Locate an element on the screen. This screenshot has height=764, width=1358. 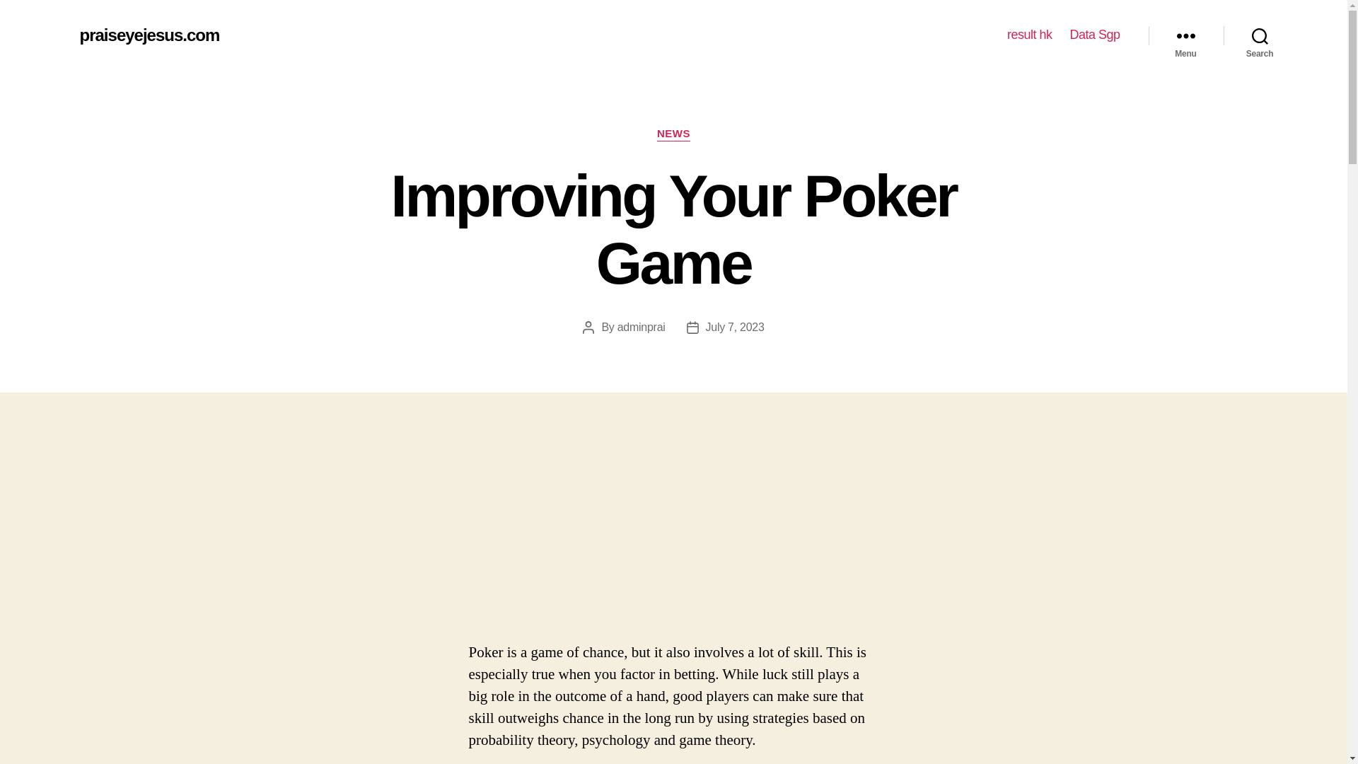
Search is located at coordinates (1260, 35).